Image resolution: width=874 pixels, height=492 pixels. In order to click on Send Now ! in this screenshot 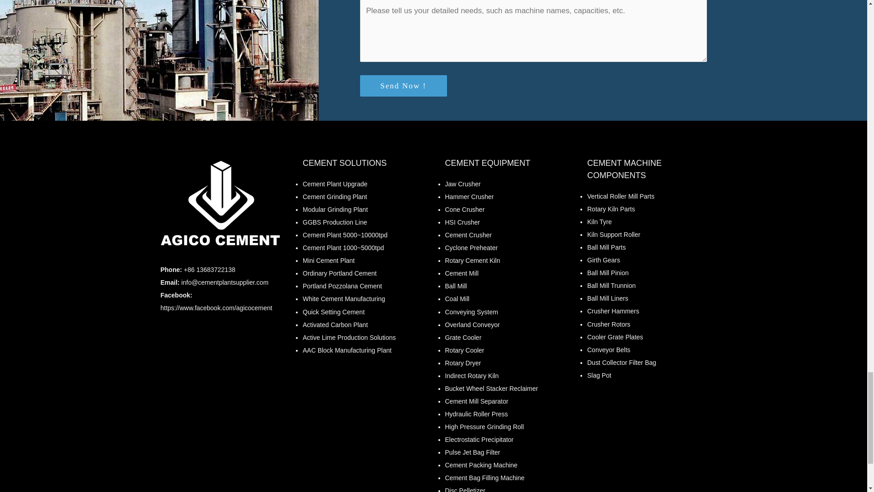, I will do `click(403, 86)`.